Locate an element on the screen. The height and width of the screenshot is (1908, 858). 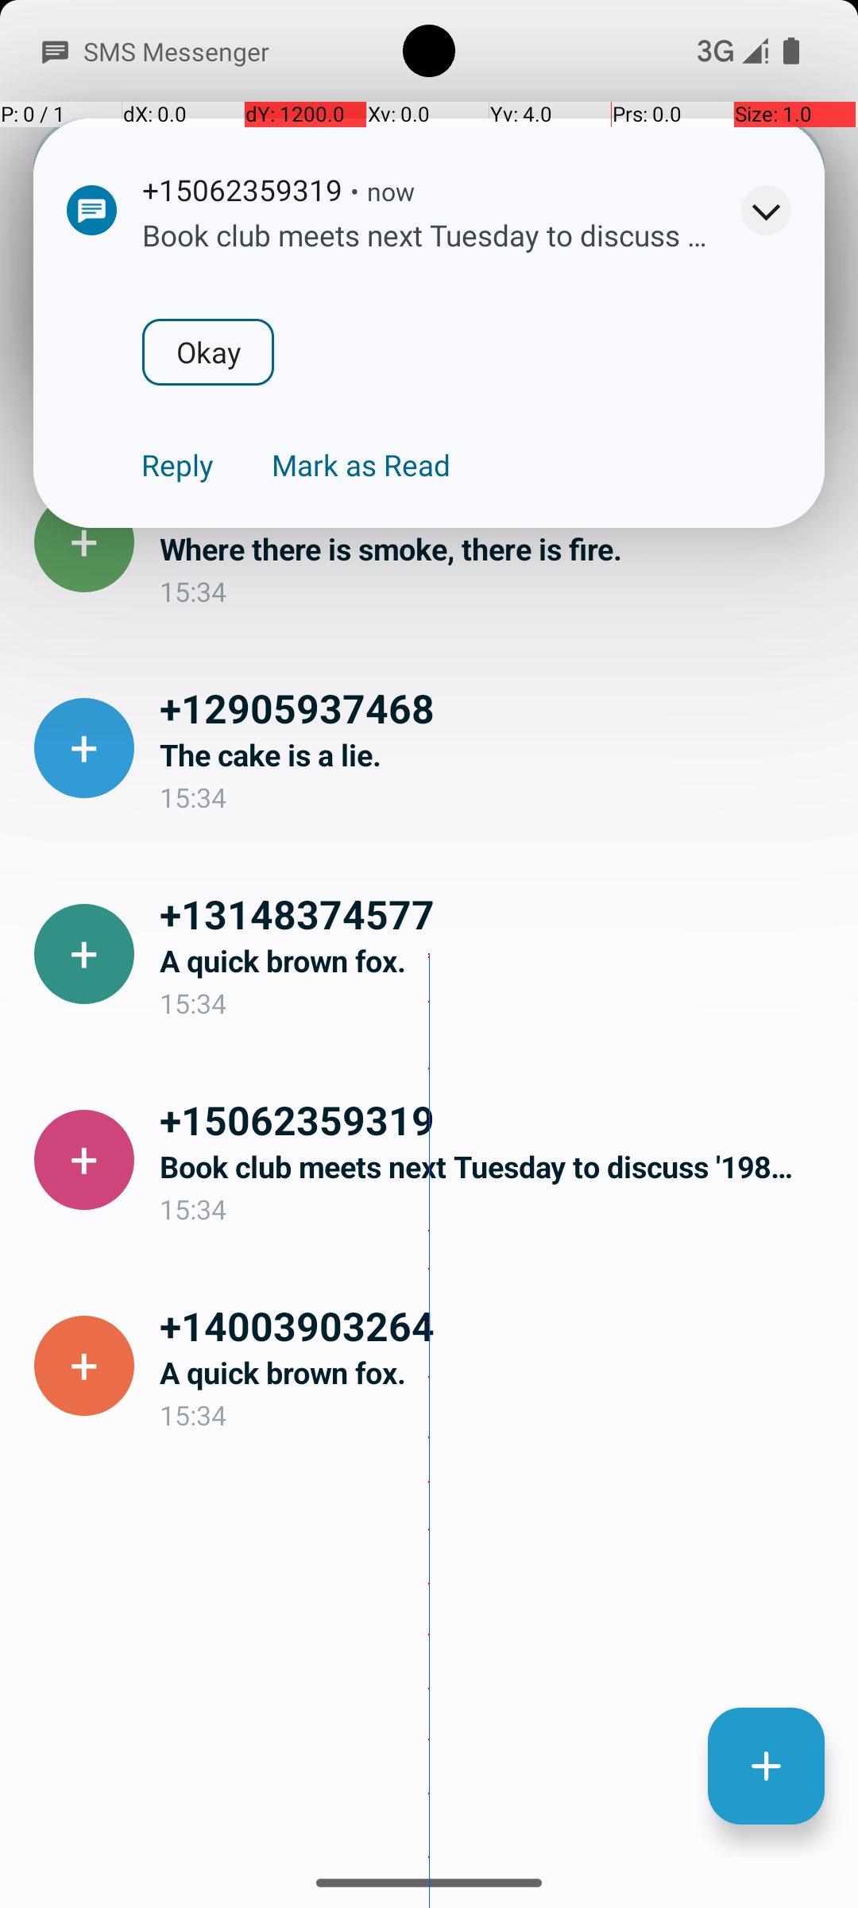
A quick brown fox. is located at coordinates (496, 960).